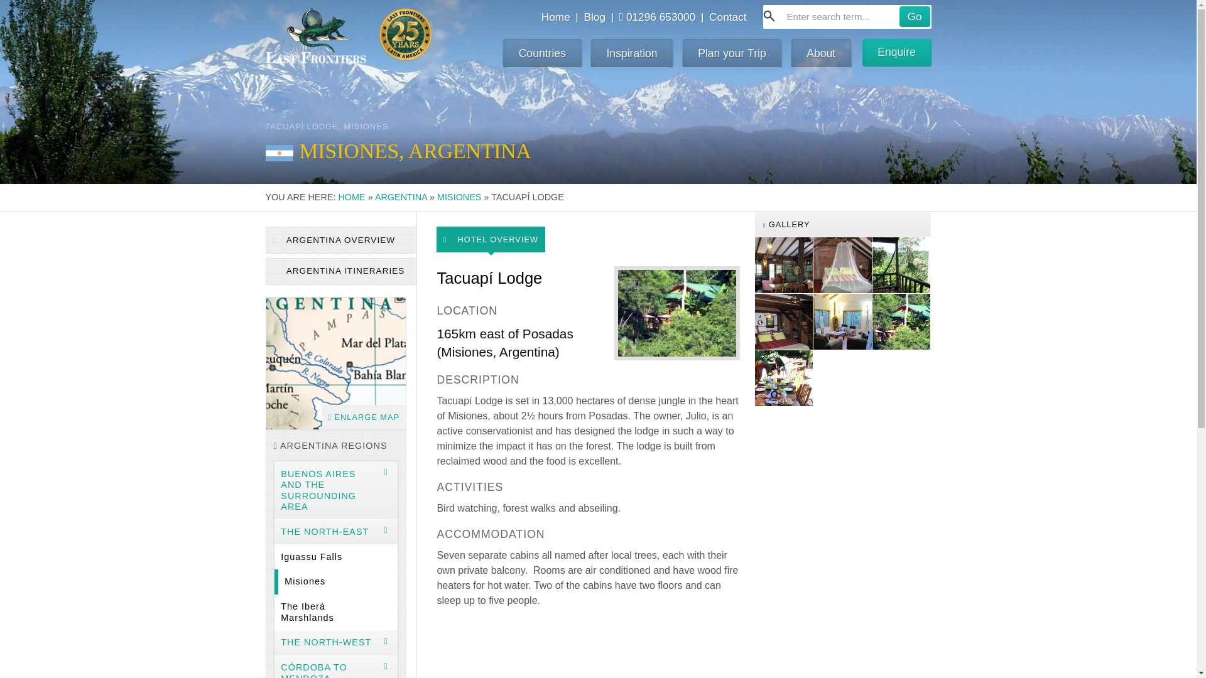 Image resolution: width=1206 pixels, height=678 pixels. Describe the element at coordinates (784, 321) in the screenshot. I see `Tacuapi Lodge` at that location.